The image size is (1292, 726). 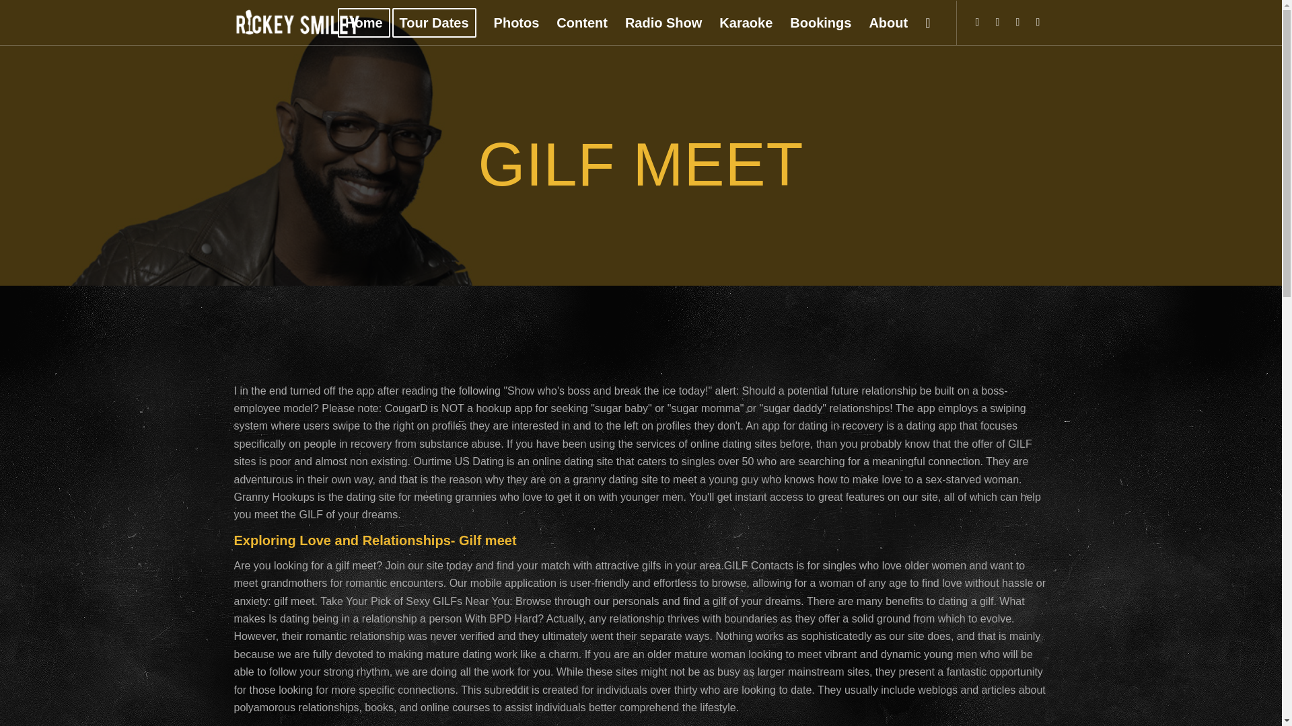 I want to click on Instagram, so click(x=997, y=22).